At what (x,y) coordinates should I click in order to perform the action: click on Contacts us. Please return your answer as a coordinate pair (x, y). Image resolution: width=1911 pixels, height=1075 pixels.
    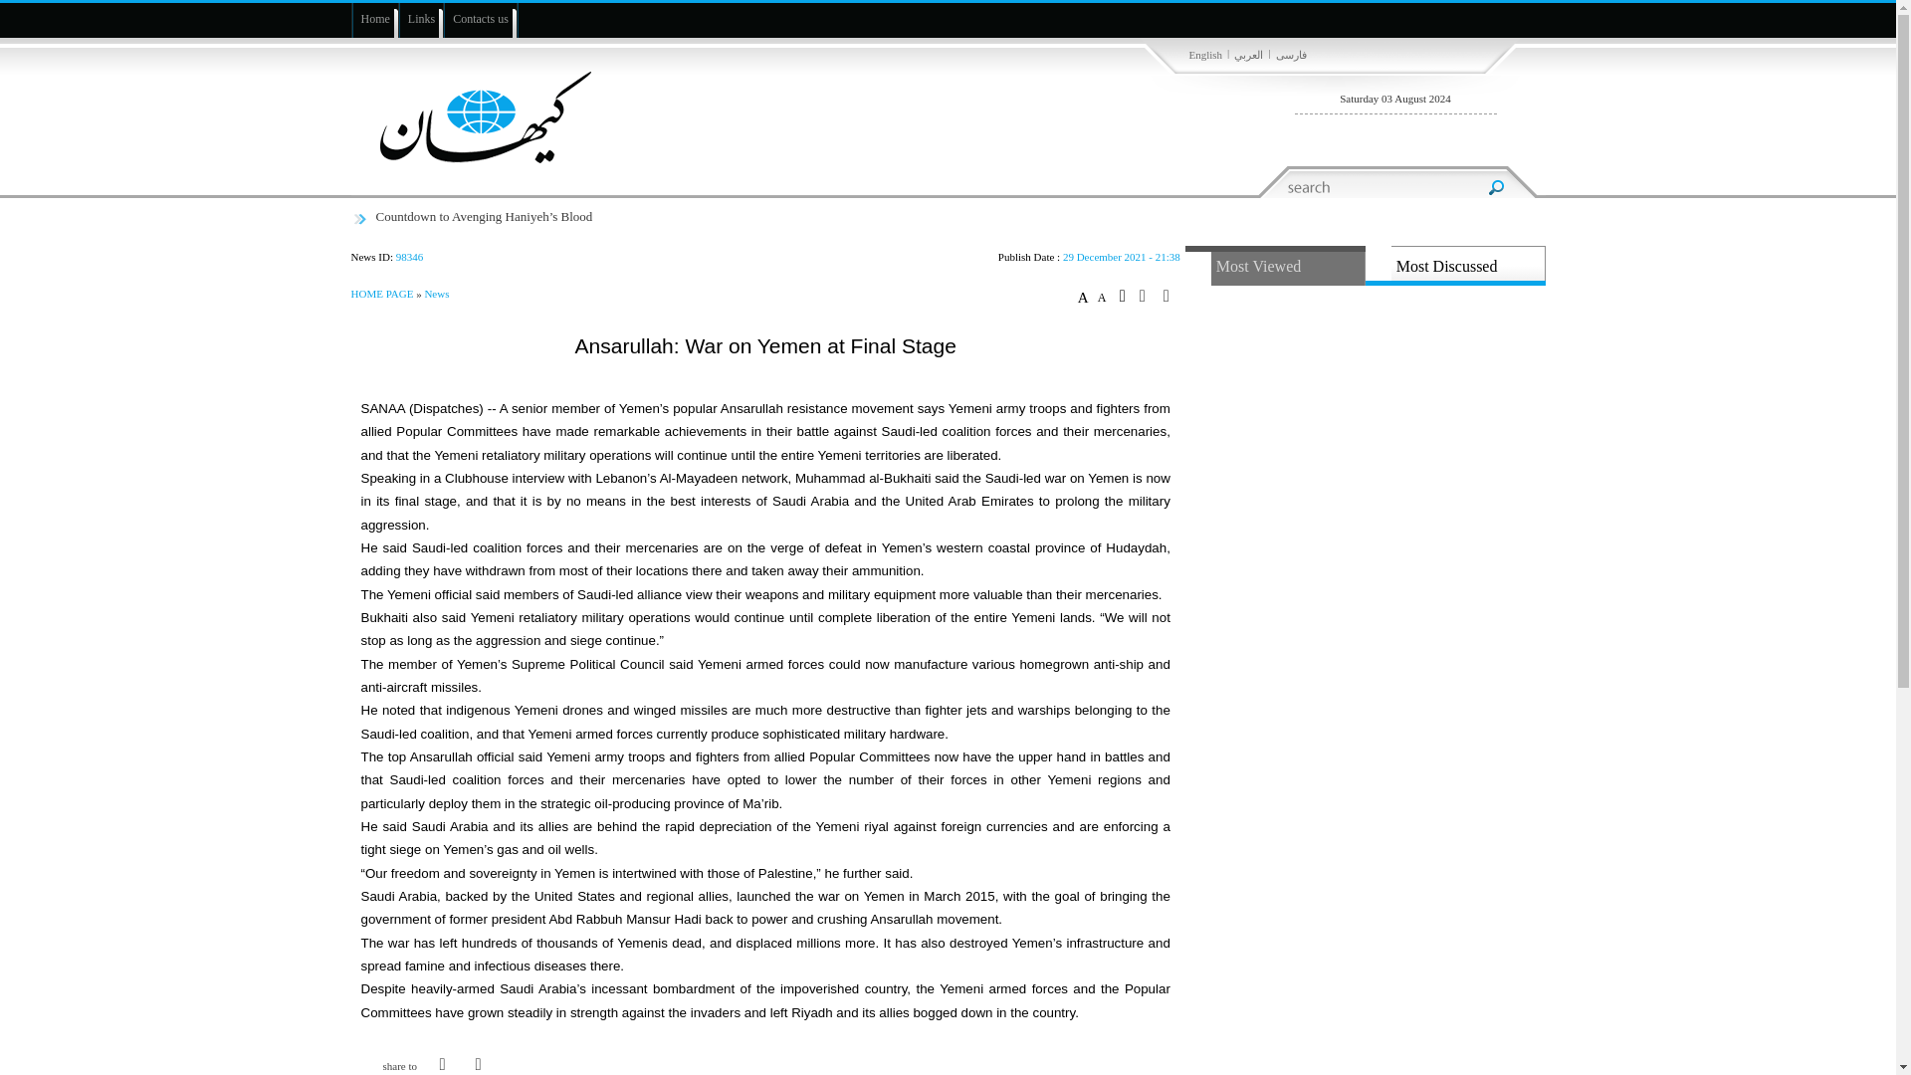
    Looking at the image, I should click on (480, 18).